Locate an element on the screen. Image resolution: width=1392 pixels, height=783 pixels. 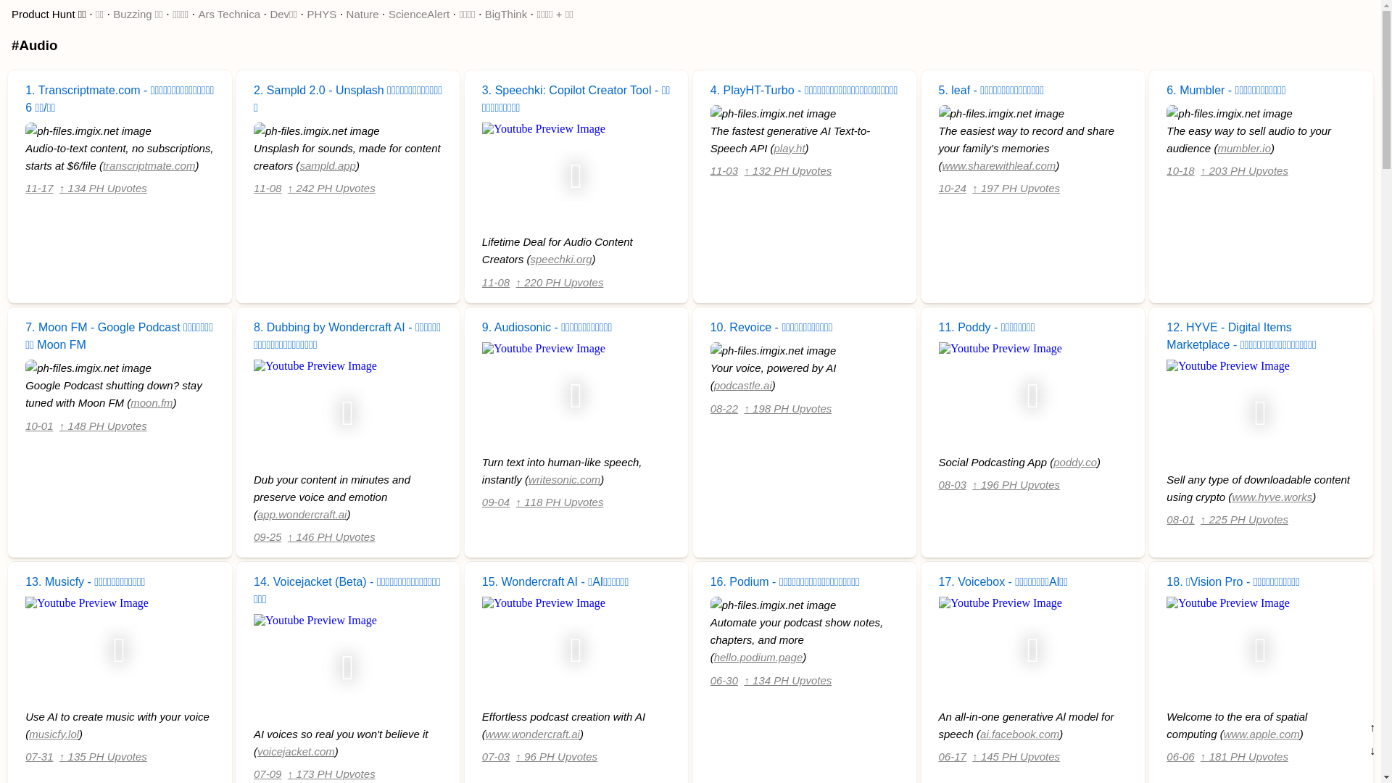
10-01 is located at coordinates (39, 425).